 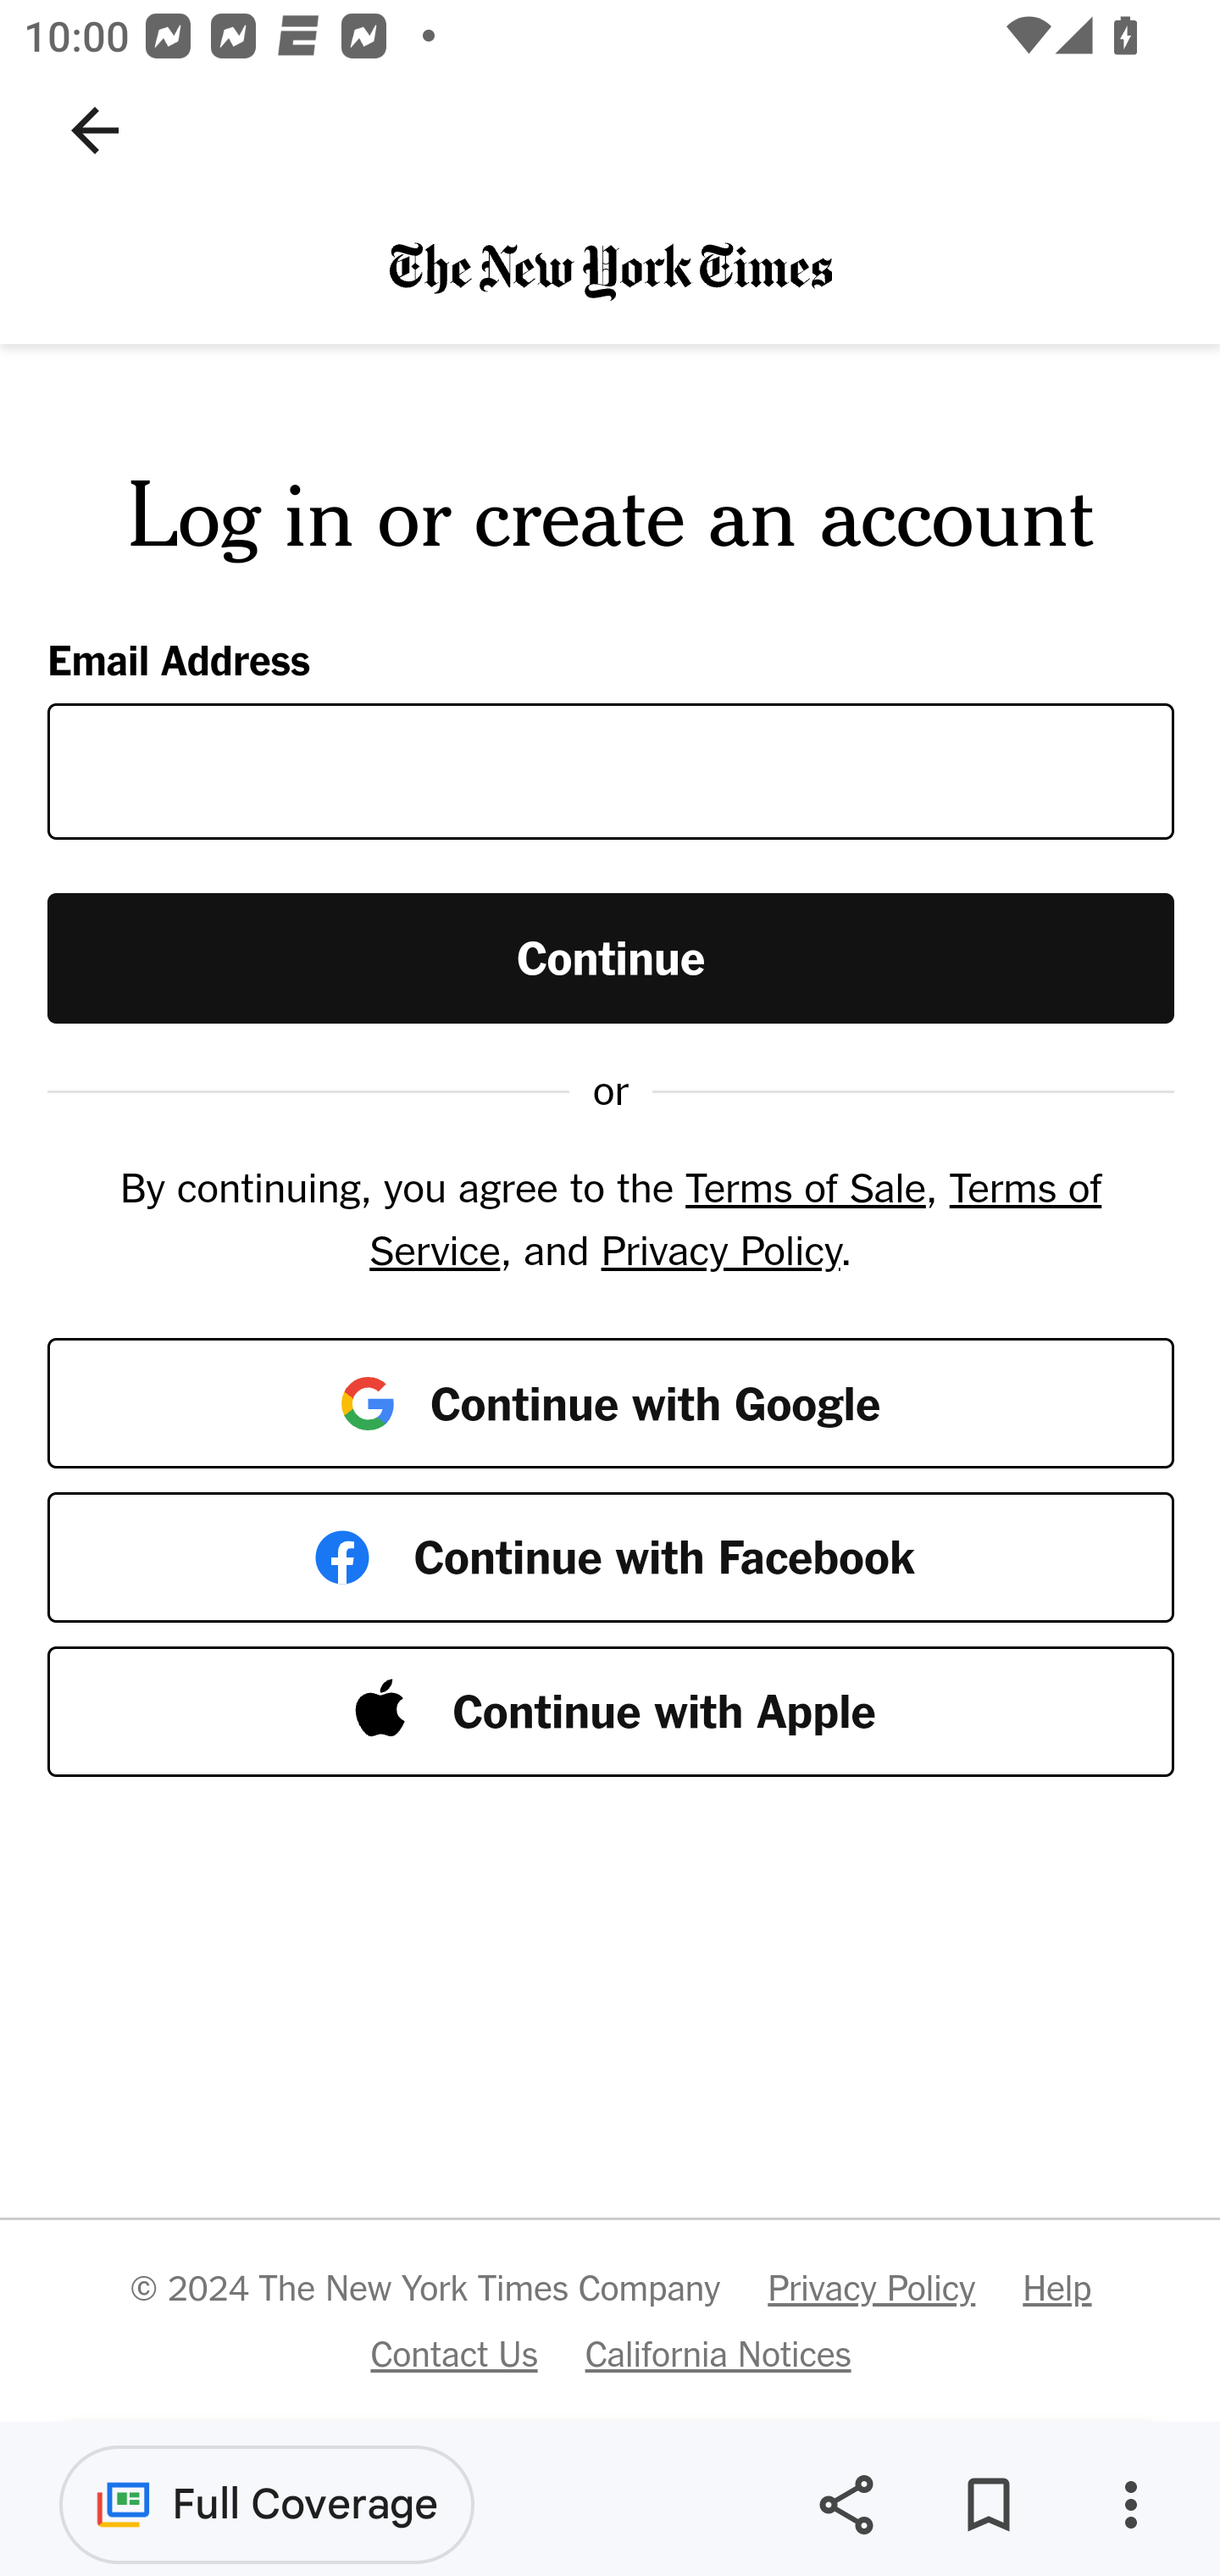 What do you see at coordinates (612, 1712) in the screenshot?
I see `Continue with Apple` at bounding box center [612, 1712].